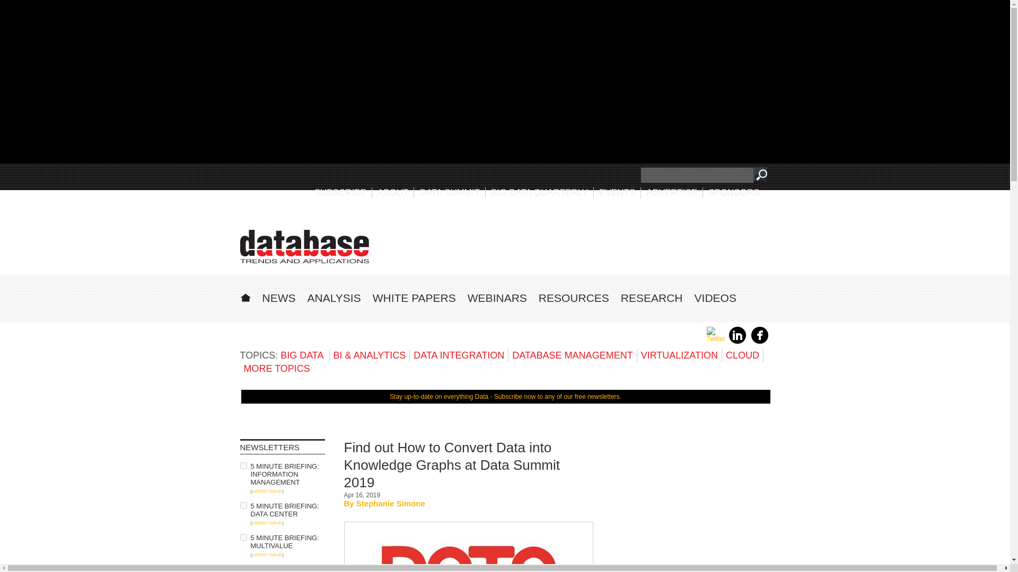 This screenshot has height=572, width=1018. What do you see at coordinates (574, 298) in the screenshot?
I see `RESOURCES` at bounding box center [574, 298].